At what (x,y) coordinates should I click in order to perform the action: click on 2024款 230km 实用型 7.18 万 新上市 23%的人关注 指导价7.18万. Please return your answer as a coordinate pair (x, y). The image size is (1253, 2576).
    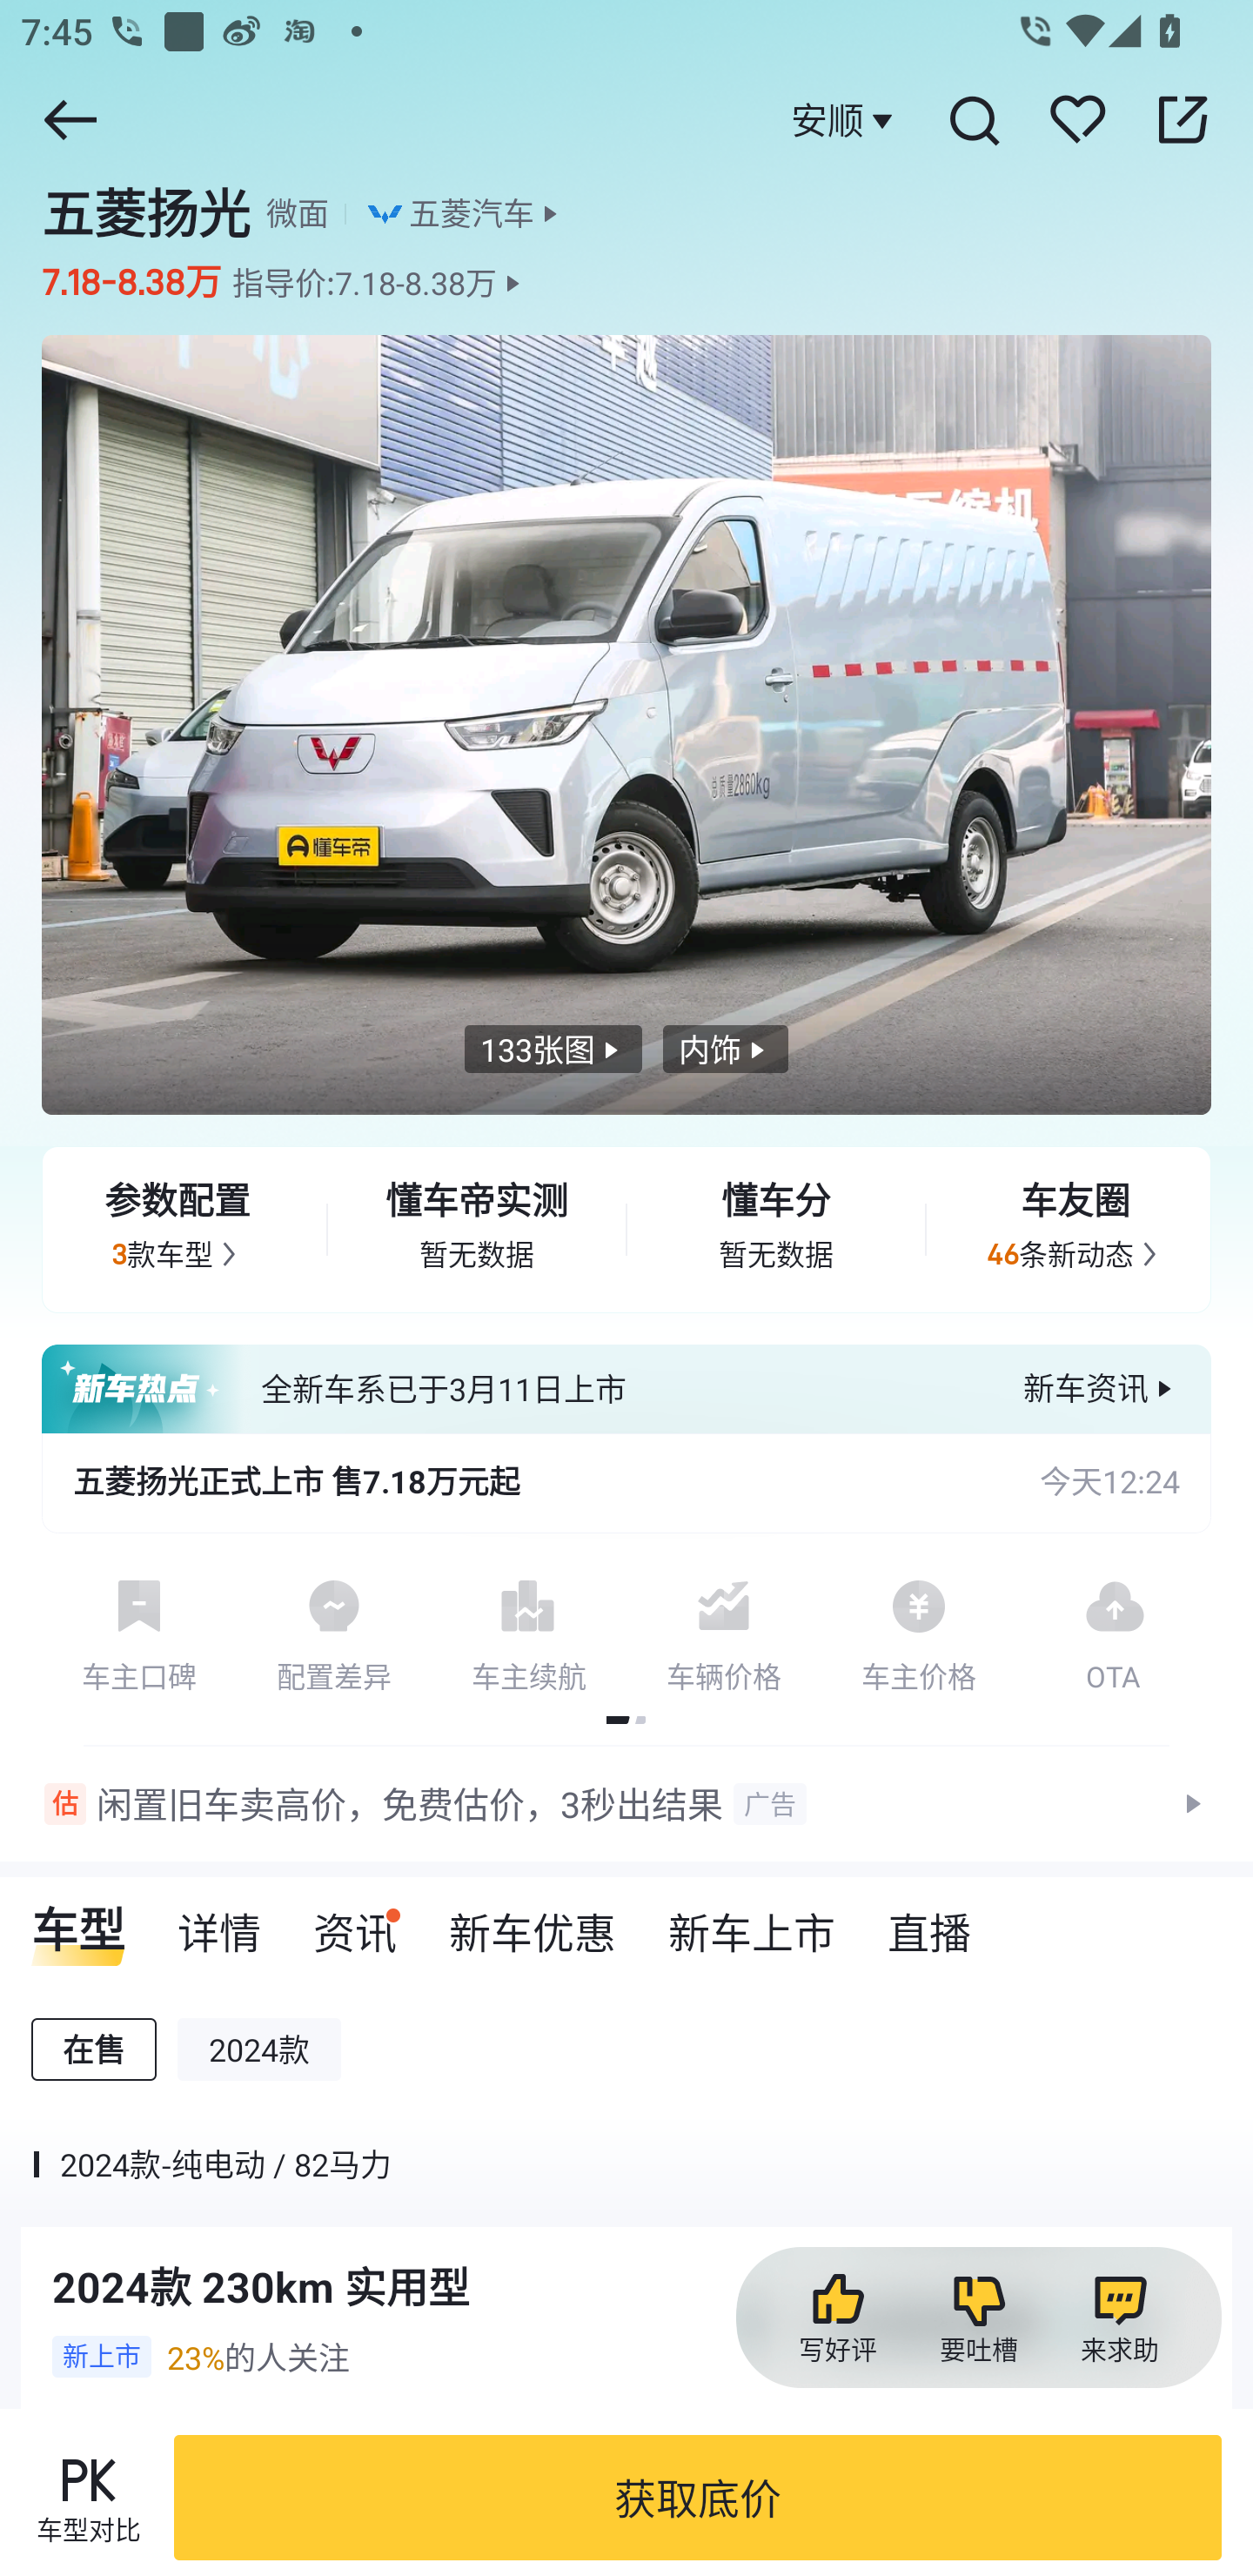
    Looking at the image, I should click on (626, 2402).